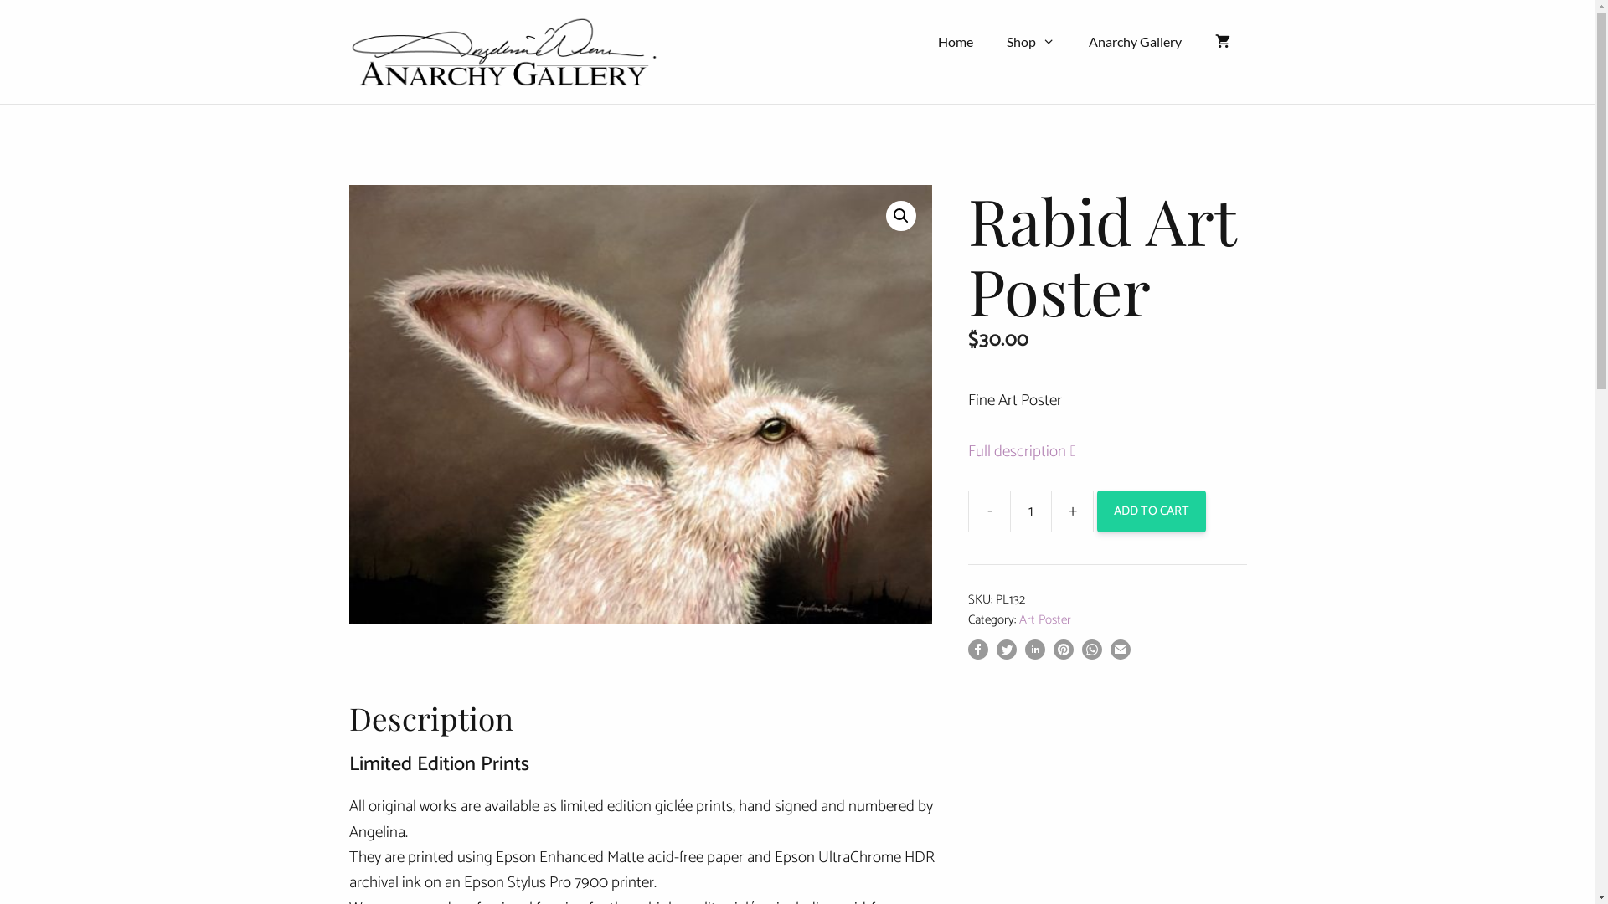 The width and height of the screenshot is (1608, 904). What do you see at coordinates (1031, 42) in the screenshot?
I see `Shop` at bounding box center [1031, 42].